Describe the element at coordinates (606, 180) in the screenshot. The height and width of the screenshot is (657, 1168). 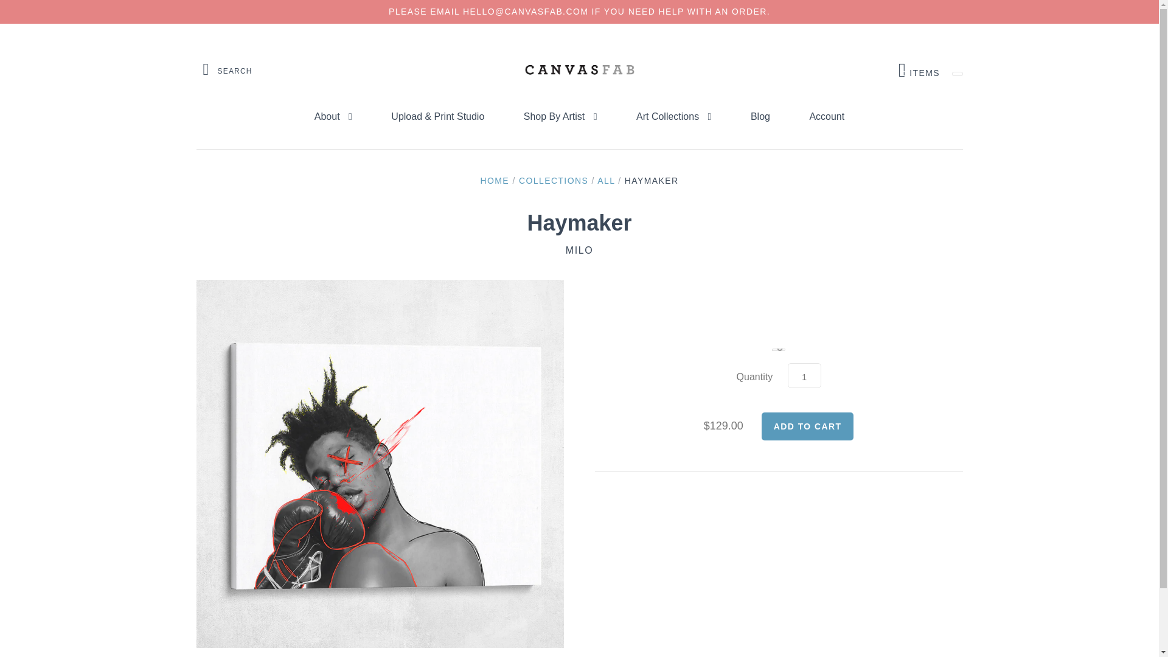
I see `ALL` at that location.